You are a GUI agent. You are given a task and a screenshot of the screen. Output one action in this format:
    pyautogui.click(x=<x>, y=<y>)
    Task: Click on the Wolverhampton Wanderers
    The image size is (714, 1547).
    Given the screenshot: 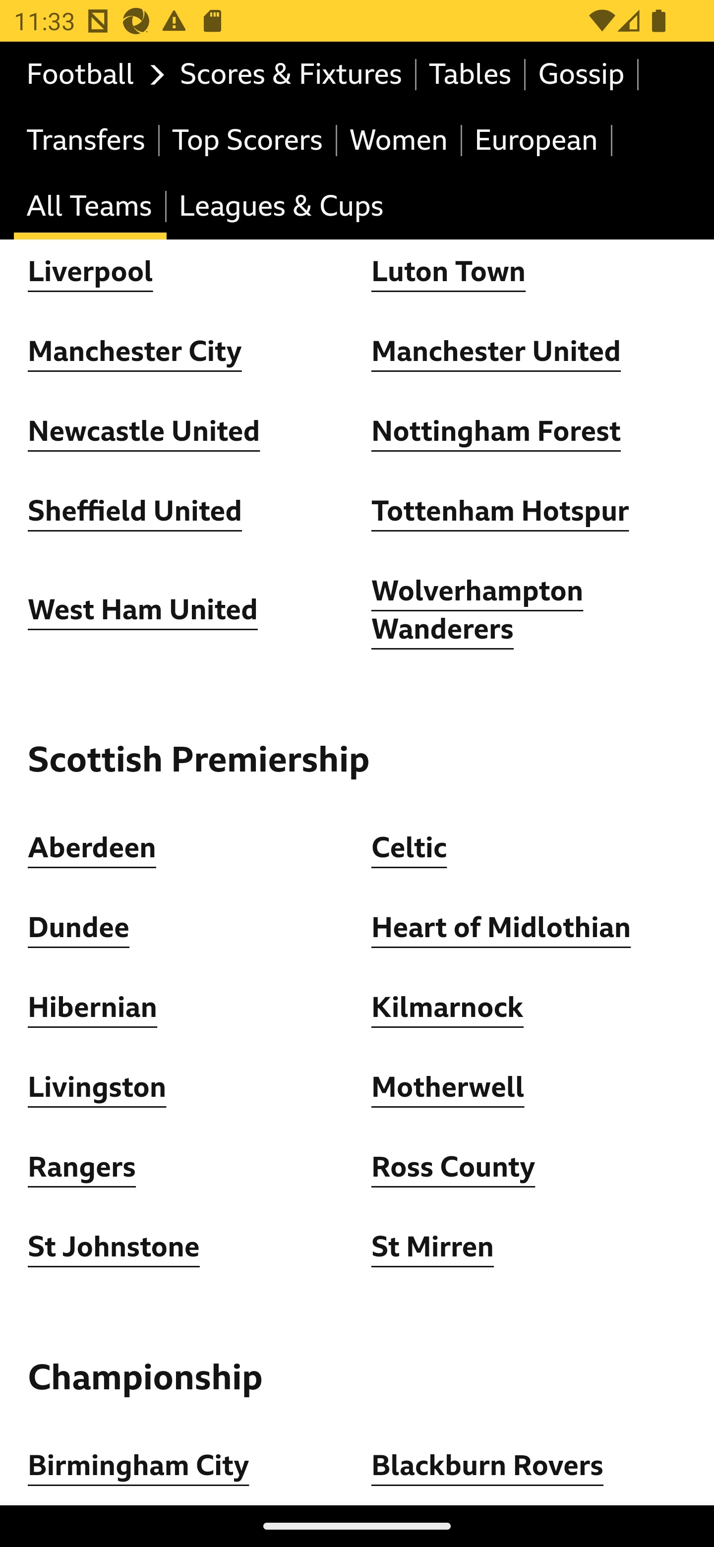 What is the action you would take?
    pyautogui.click(x=478, y=610)
    